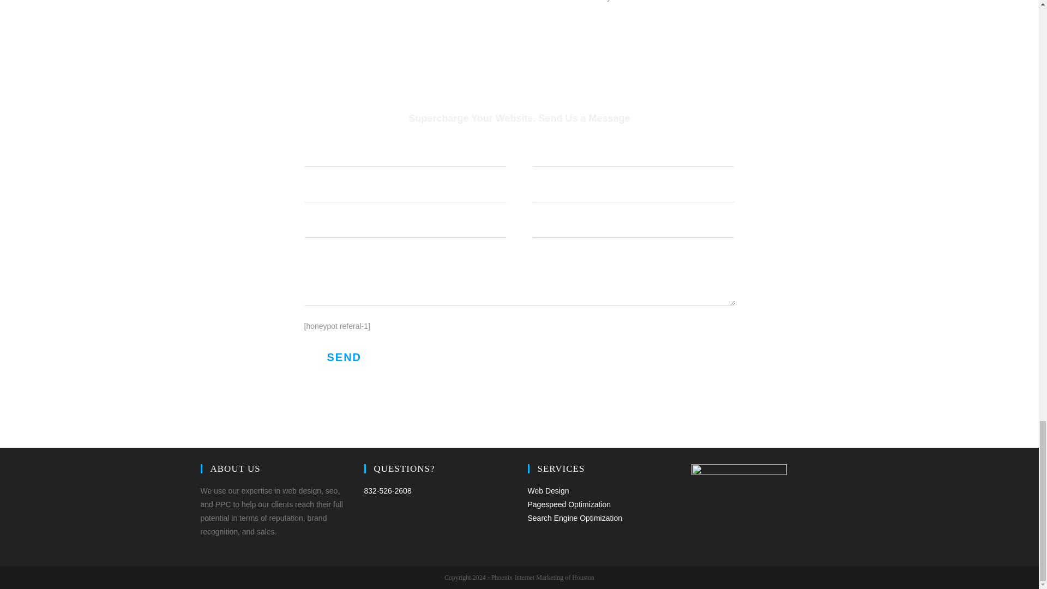 This screenshot has width=1047, height=589. Describe the element at coordinates (569, 504) in the screenshot. I see `Pagespeed Optimization` at that location.